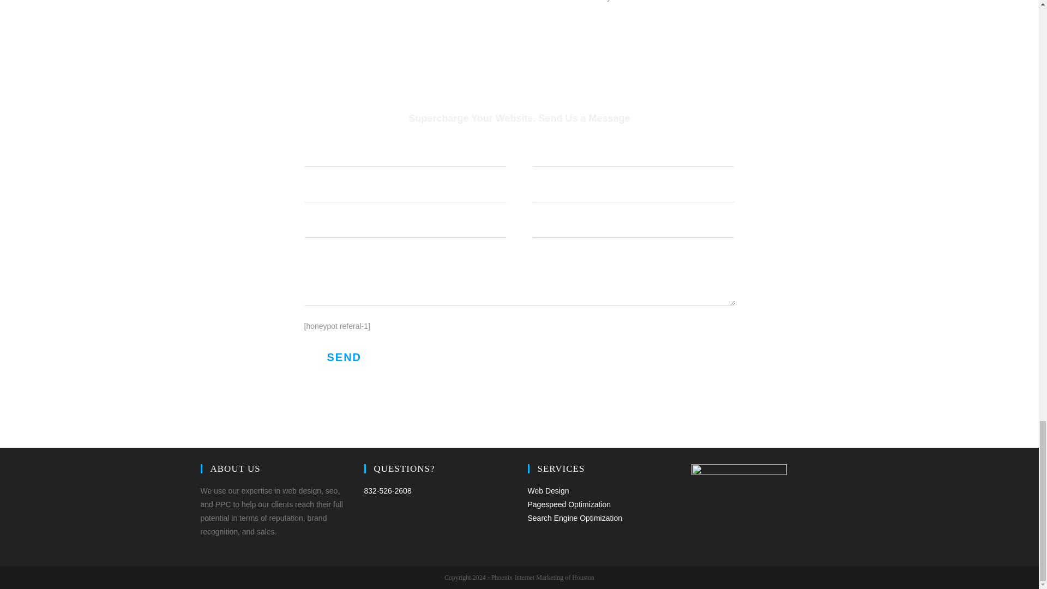 This screenshot has width=1047, height=589. Describe the element at coordinates (569, 504) in the screenshot. I see `Pagespeed Optimization` at that location.